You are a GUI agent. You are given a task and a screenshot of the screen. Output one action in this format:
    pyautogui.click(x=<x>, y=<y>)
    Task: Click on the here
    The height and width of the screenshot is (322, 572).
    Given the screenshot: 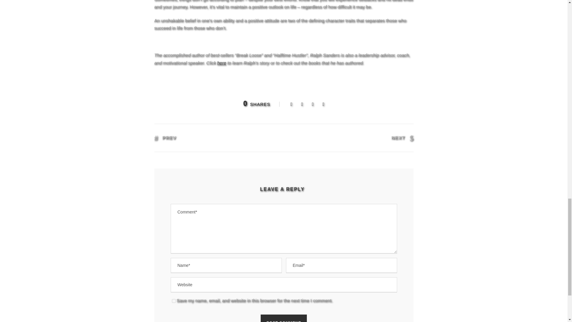 What is the action you would take?
    pyautogui.click(x=222, y=63)
    